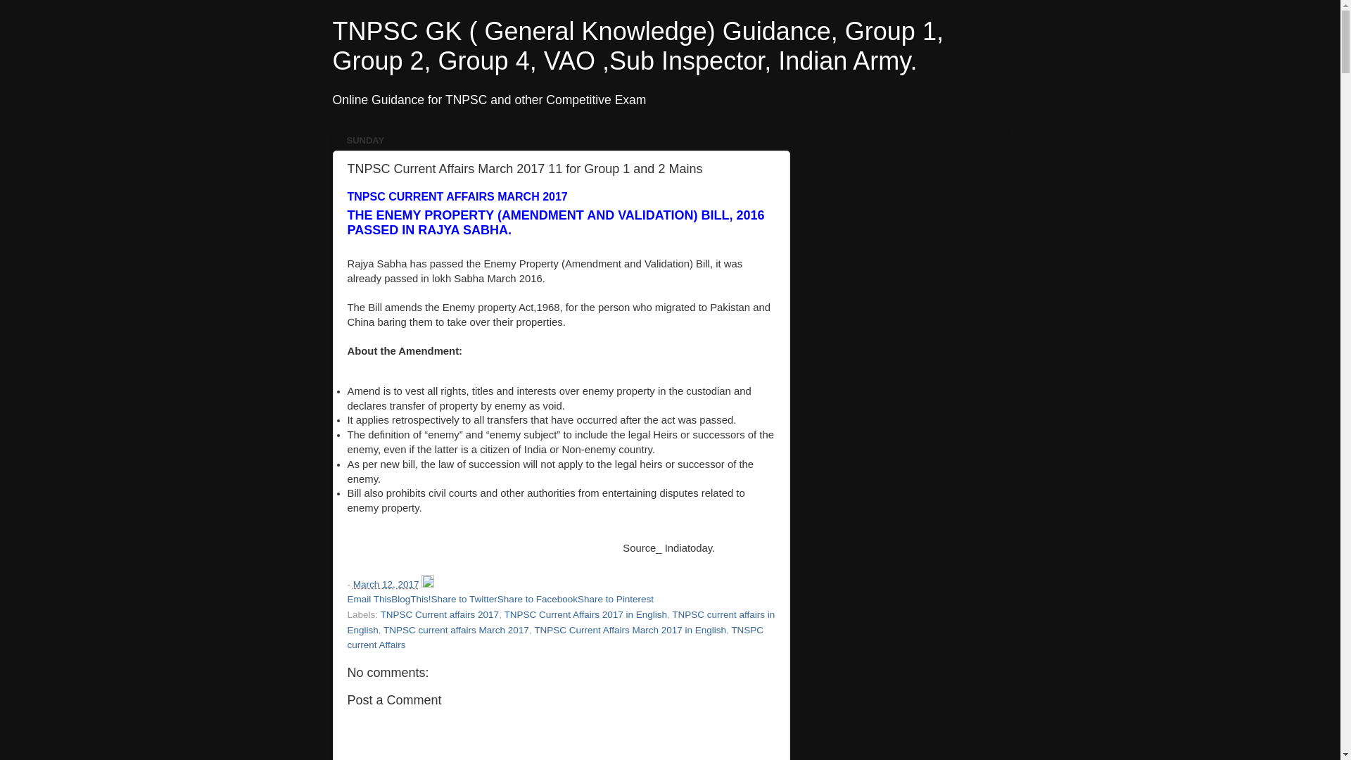 The height and width of the screenshot is (760, 1351). I want to click on TNPSC current affairs in English, so click(562, 622).